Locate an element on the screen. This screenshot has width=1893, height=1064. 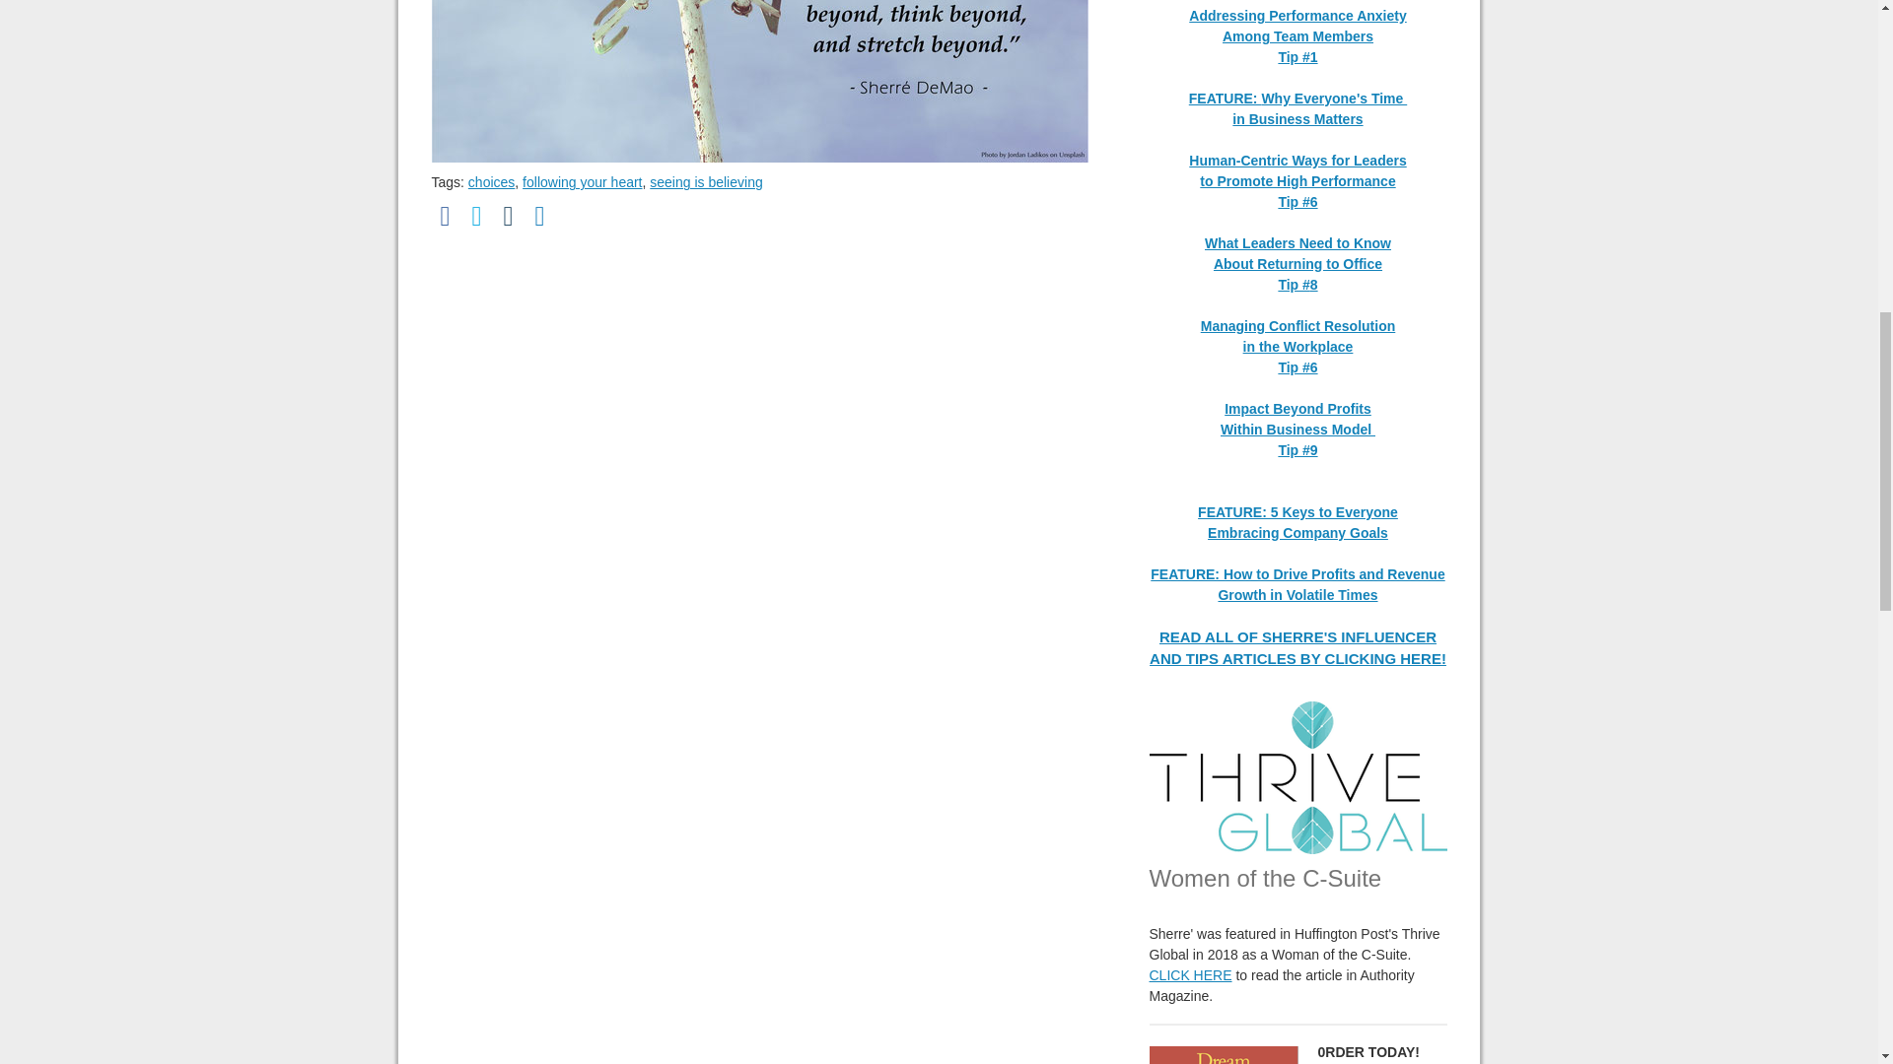
seeing is believing is located at coordinates (706, 182).